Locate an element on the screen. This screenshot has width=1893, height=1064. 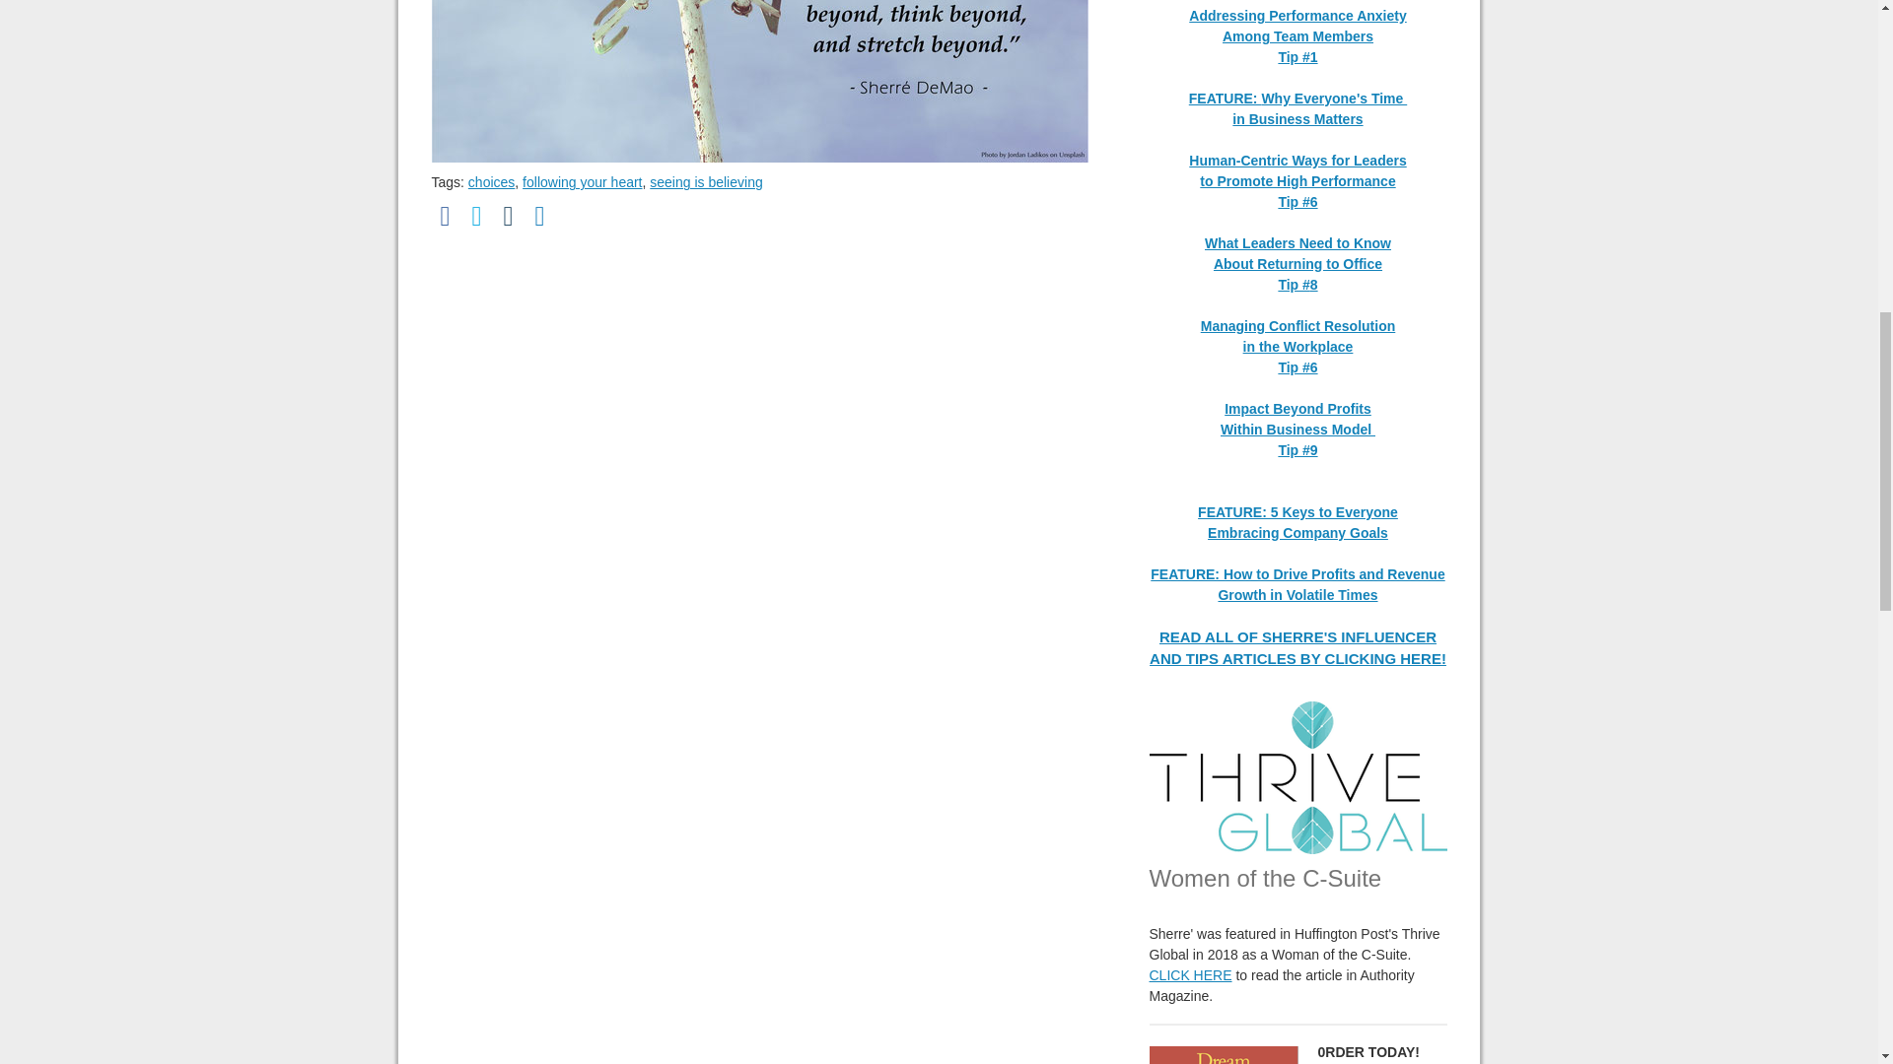
seeing is believing is located at coordinates (706, 182).